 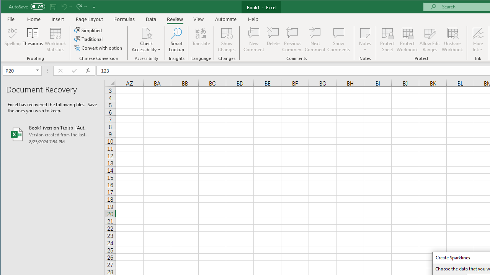 What do you see at coordinates (56, 40) in the screenshot?
I see `Workbook Statistics` at bounding box center [56, 40].